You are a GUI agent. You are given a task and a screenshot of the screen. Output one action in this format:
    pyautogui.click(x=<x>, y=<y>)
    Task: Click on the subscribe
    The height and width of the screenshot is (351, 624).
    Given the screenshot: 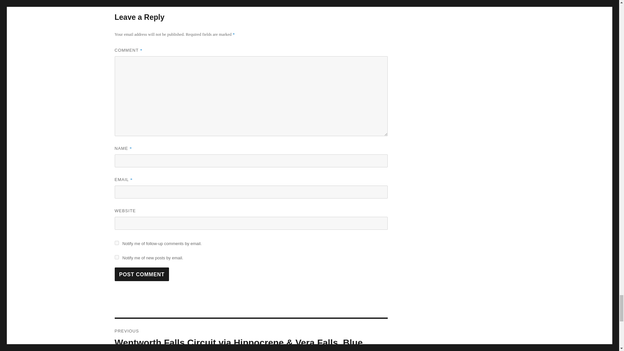 What is the action you would take?
    pyautogui.click(x=116, y=257)
    